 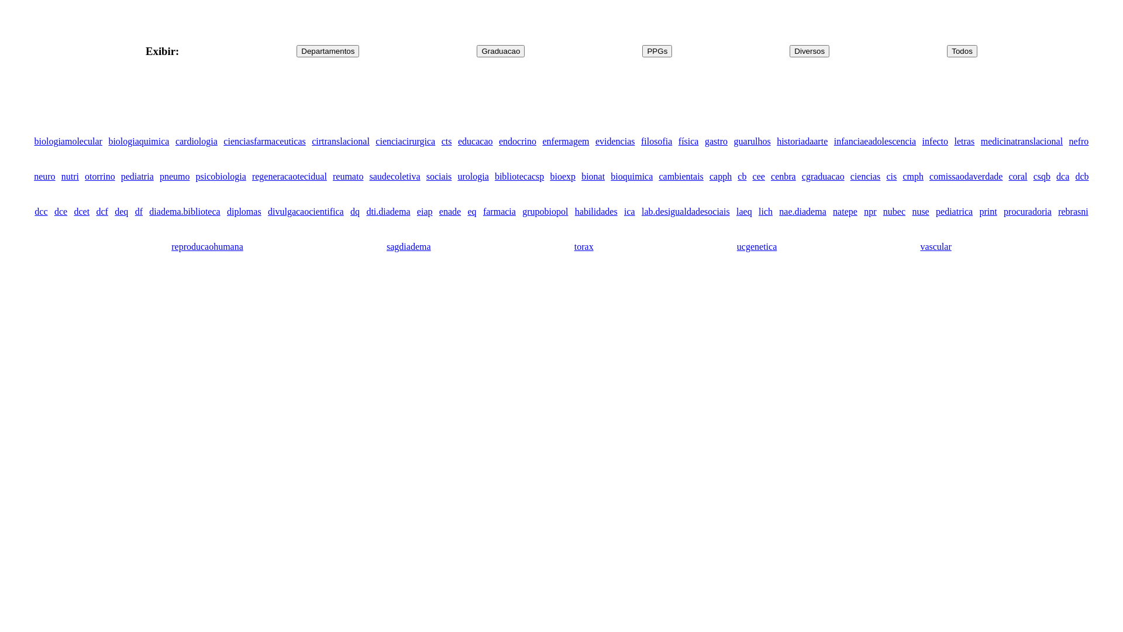 I want to click on biologiamolecular, so click(x=68, y=142).